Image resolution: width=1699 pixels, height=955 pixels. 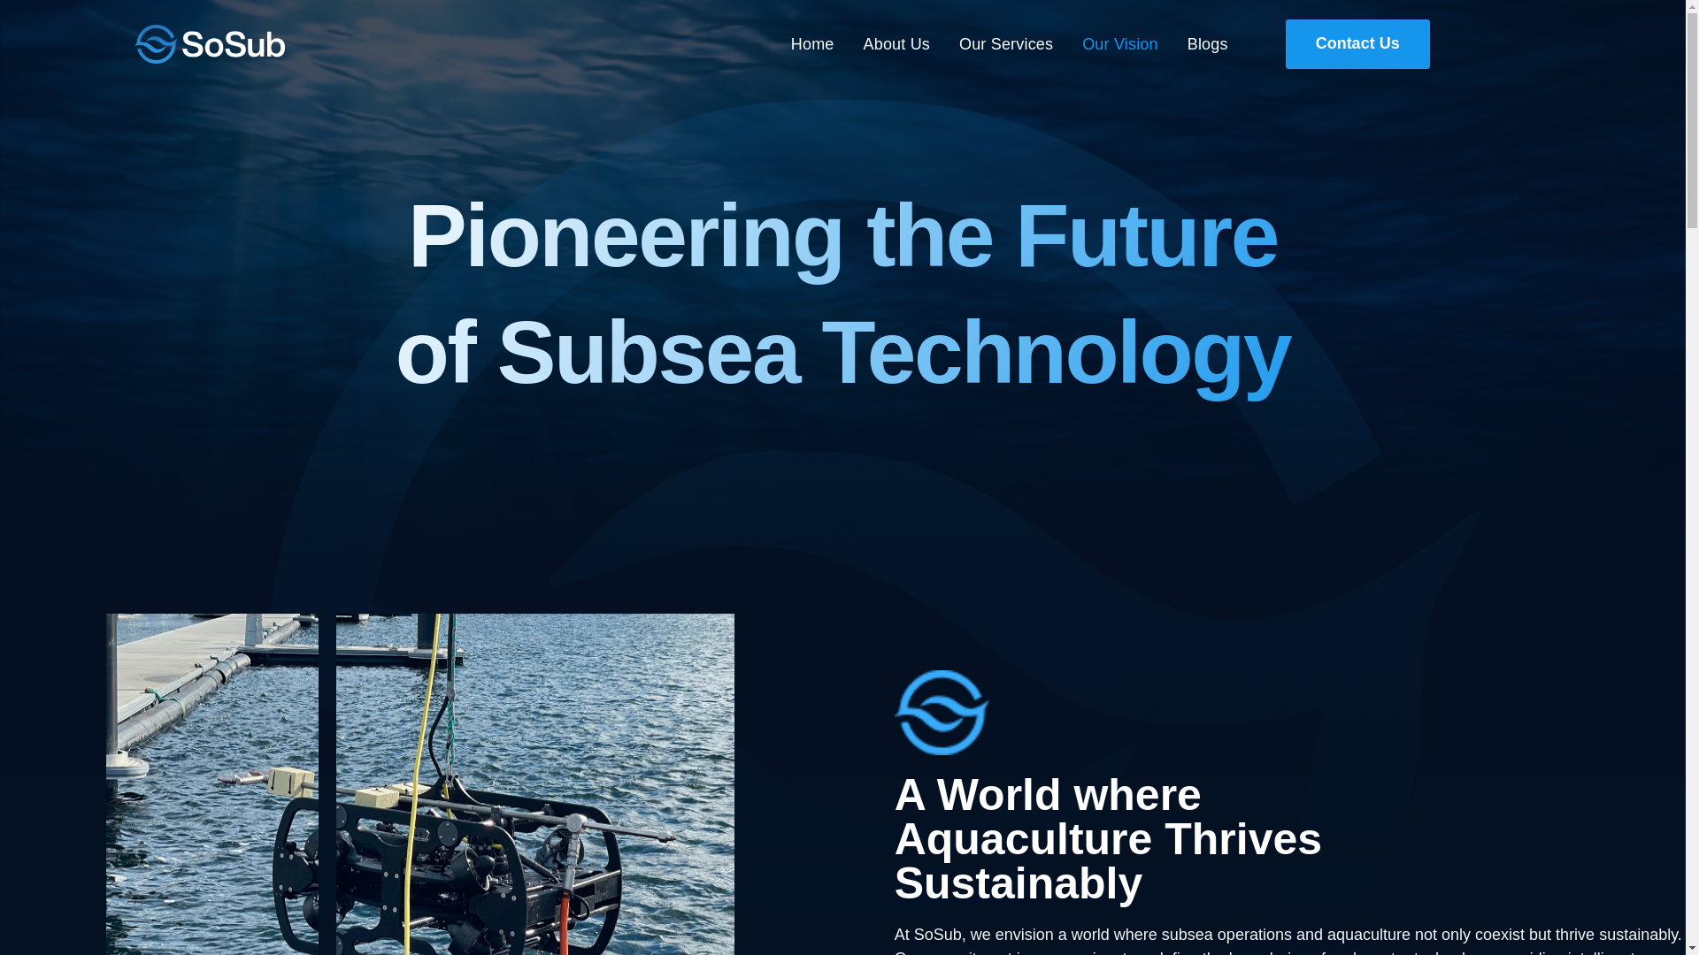 I want to click on Contact Us, so click(x=1357, y=43).